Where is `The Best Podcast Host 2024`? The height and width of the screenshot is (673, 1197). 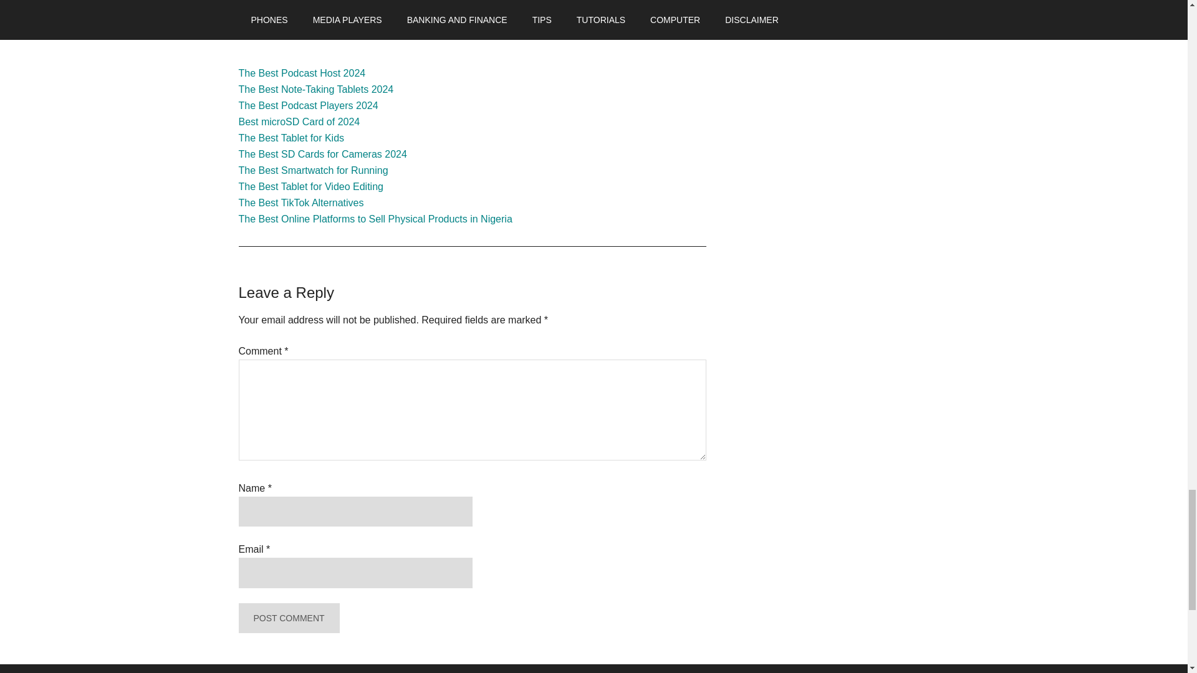
The Best Podcast Host 2024 is located at coordinates (302, 74).